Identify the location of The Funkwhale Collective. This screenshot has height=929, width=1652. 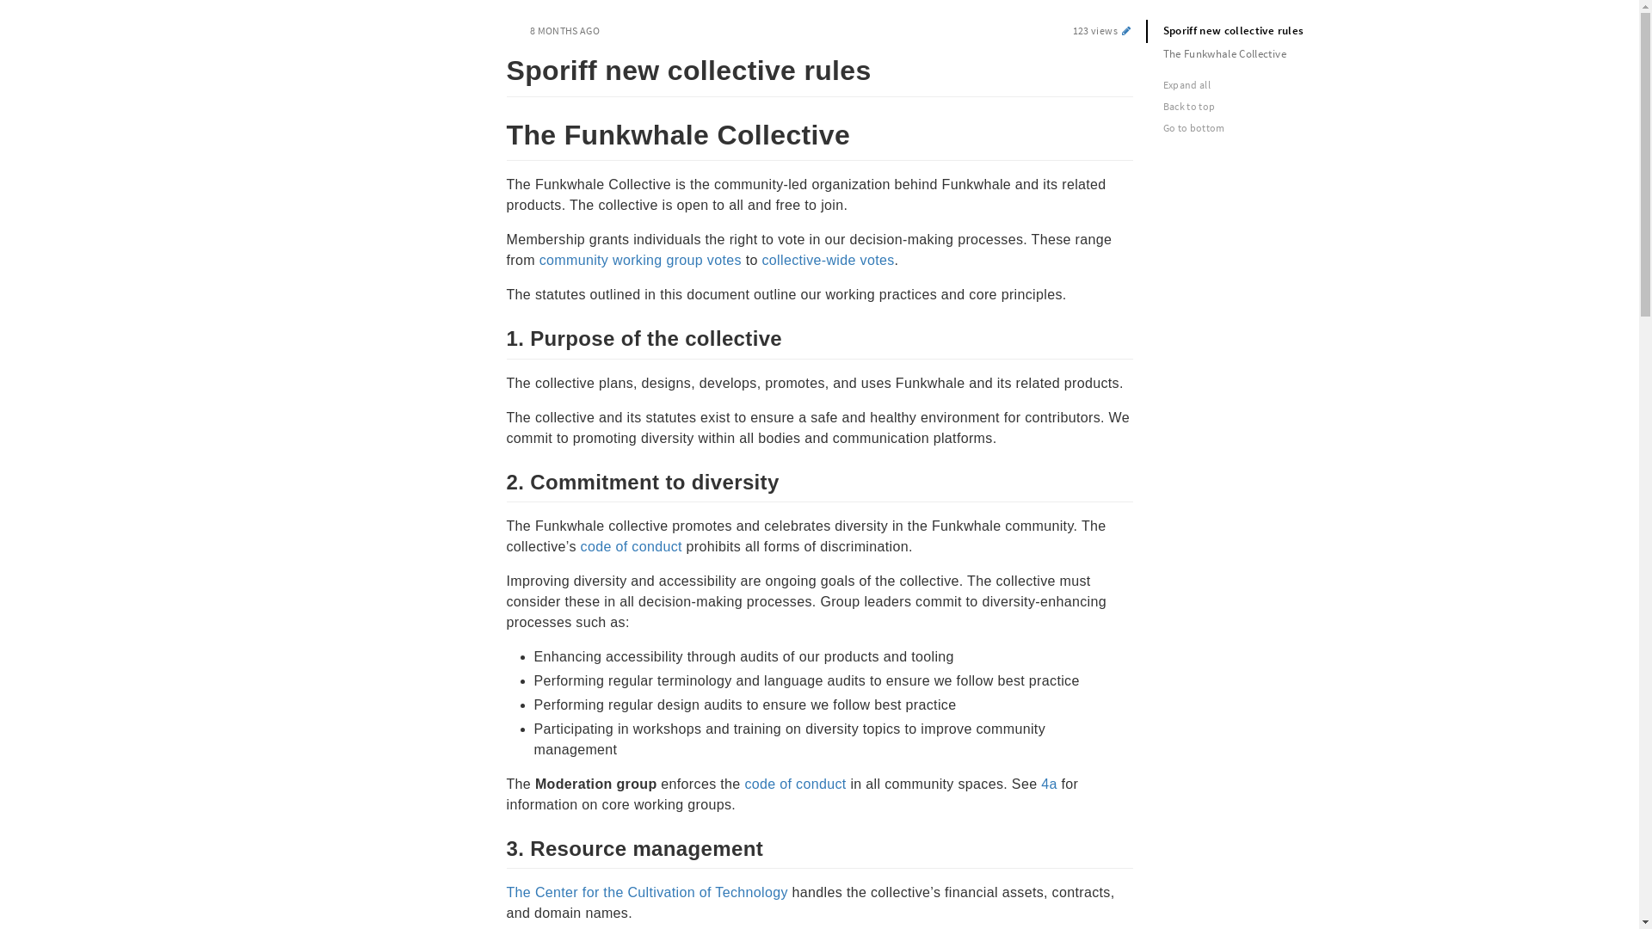
(1261, 55).